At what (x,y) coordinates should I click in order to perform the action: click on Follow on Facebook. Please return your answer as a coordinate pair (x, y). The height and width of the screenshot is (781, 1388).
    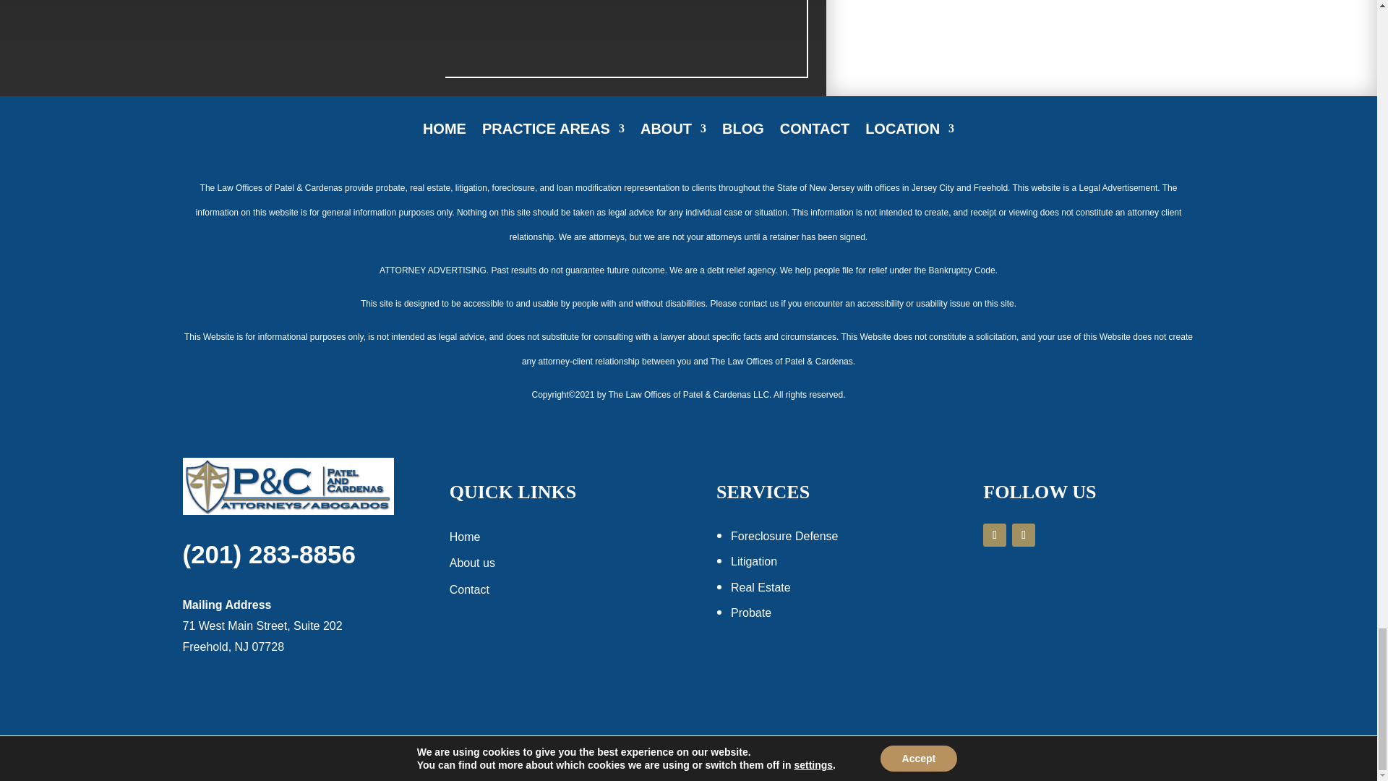
    Looking at the image, I should click on (995, 535).